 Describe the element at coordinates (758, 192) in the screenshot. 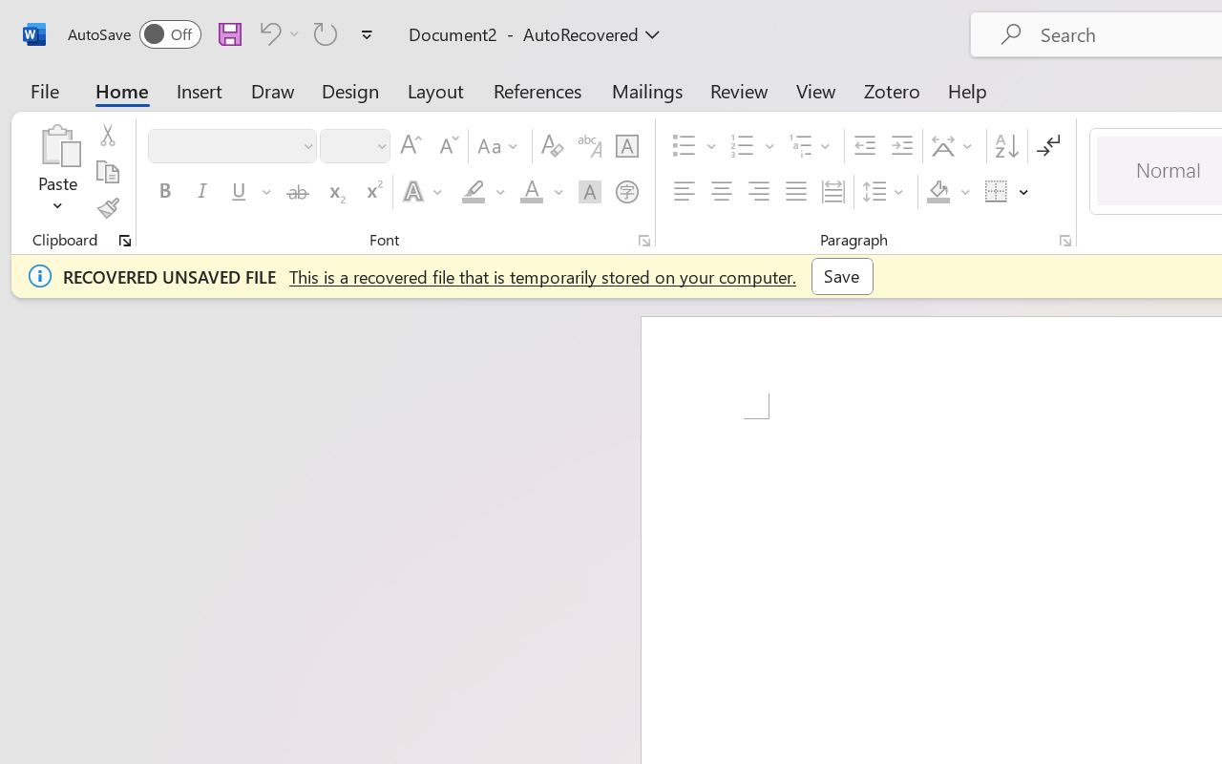

I see `Align Right` at that location.